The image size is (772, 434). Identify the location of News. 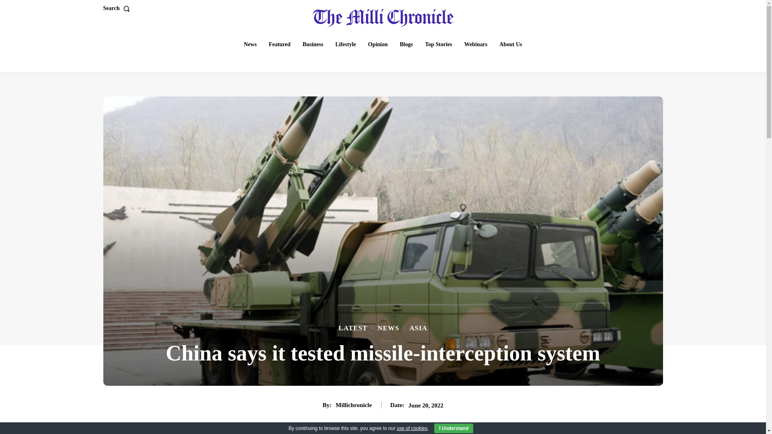
(250, 44).